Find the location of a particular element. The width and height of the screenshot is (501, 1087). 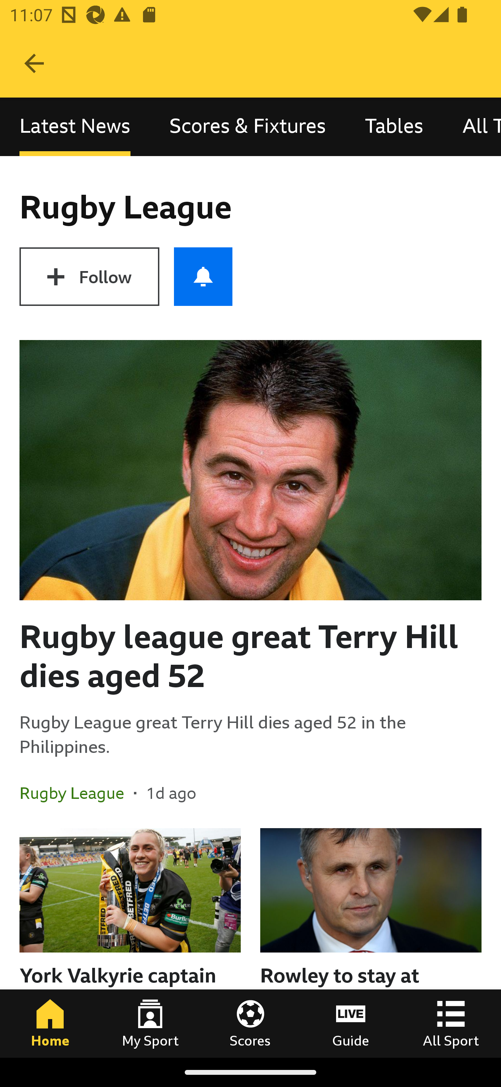

My Sport is located at coordinates (150, 1023).